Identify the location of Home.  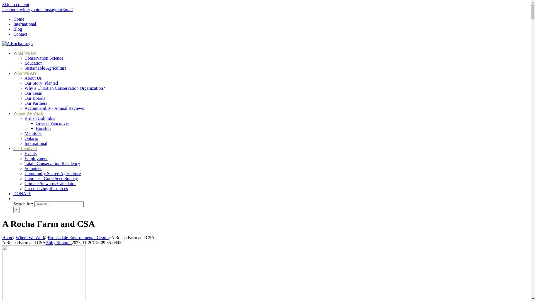
(8, 237).